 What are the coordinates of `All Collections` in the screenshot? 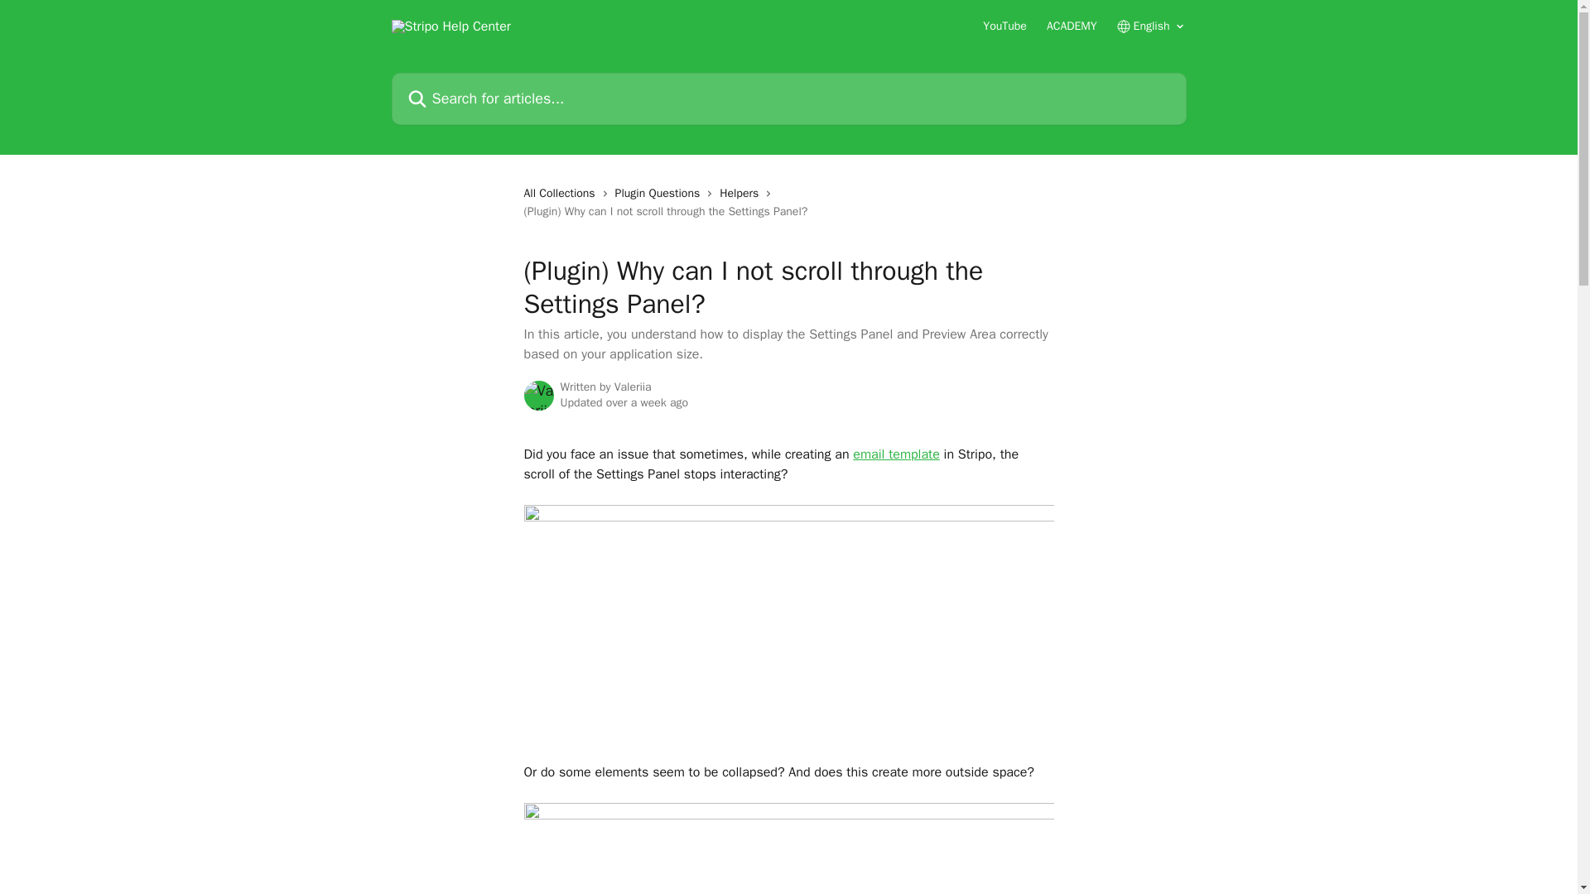 It's located at (561, 194).